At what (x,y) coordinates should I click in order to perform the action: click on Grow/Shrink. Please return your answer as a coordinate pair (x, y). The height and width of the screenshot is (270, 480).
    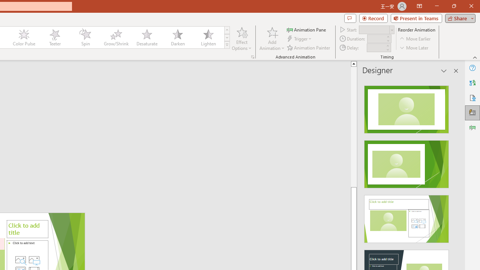
    Looking at the image, I should click on (116, 37).